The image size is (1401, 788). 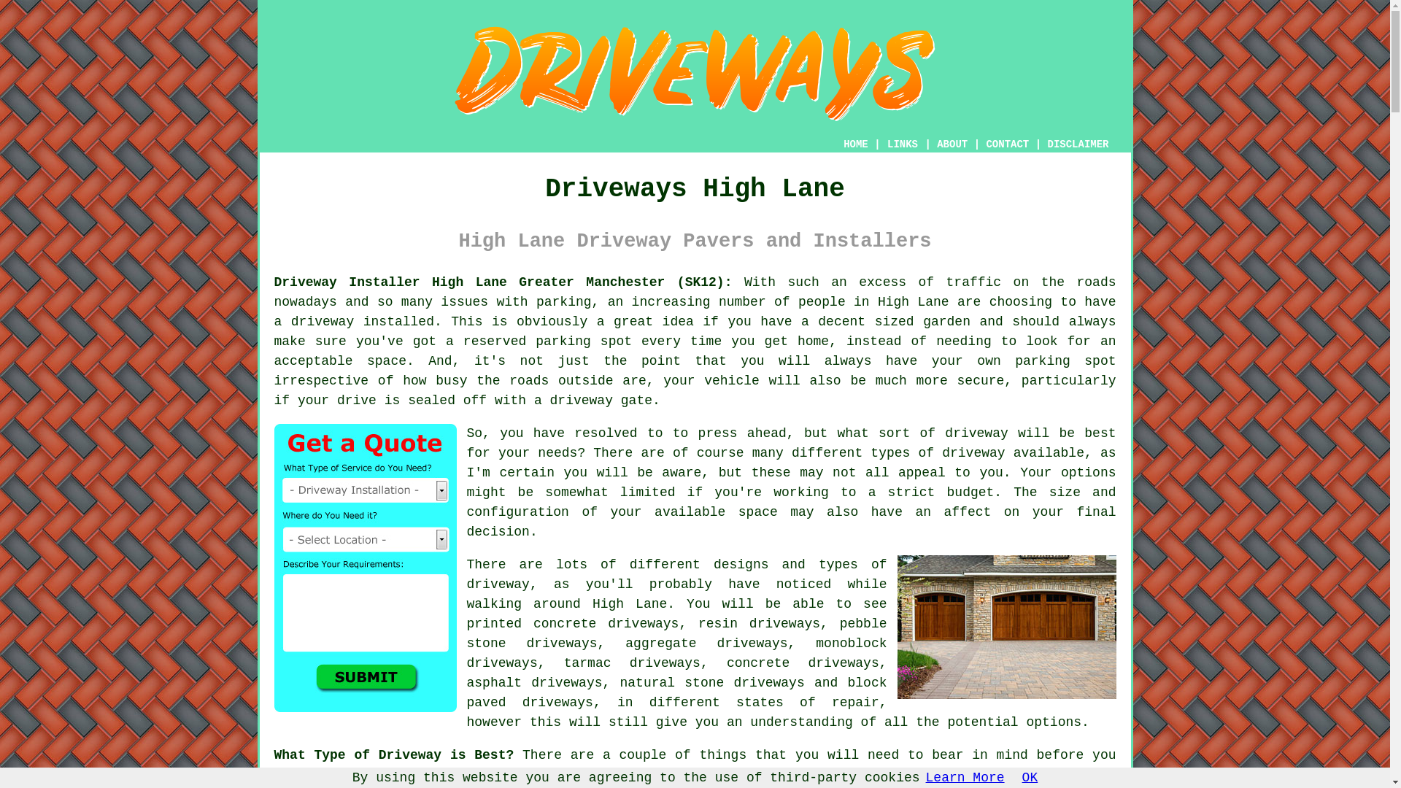 I want to click on Driveways High Lane Greater Manchester, so click(x=695, y=73).